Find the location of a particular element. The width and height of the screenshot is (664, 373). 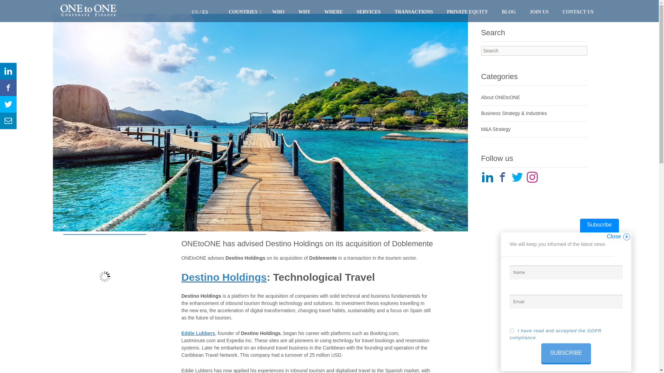

COUNTRIES  is located at coordinates (245, 12).